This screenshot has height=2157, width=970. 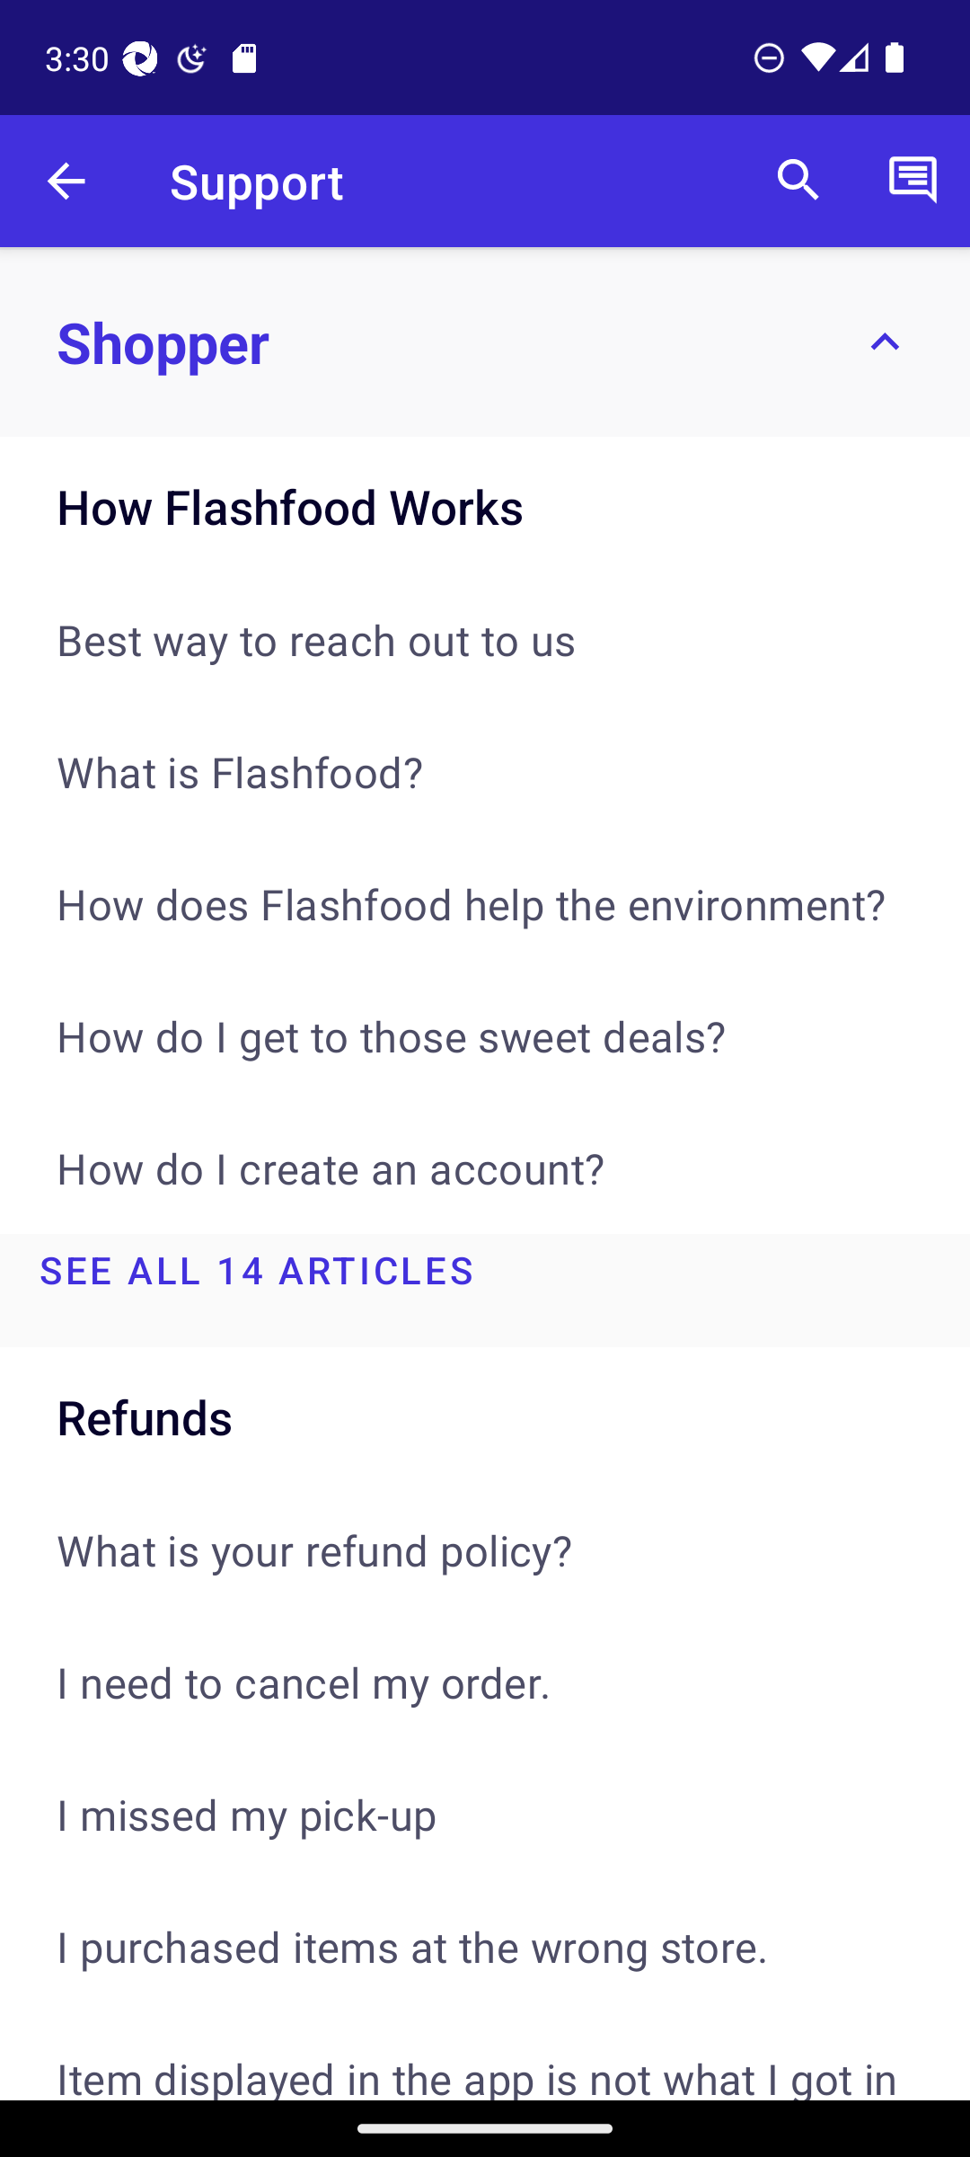 What do you see at coordinates (798, 182) in the screenshot?
I see `Search` at bounding box center [798, 182].